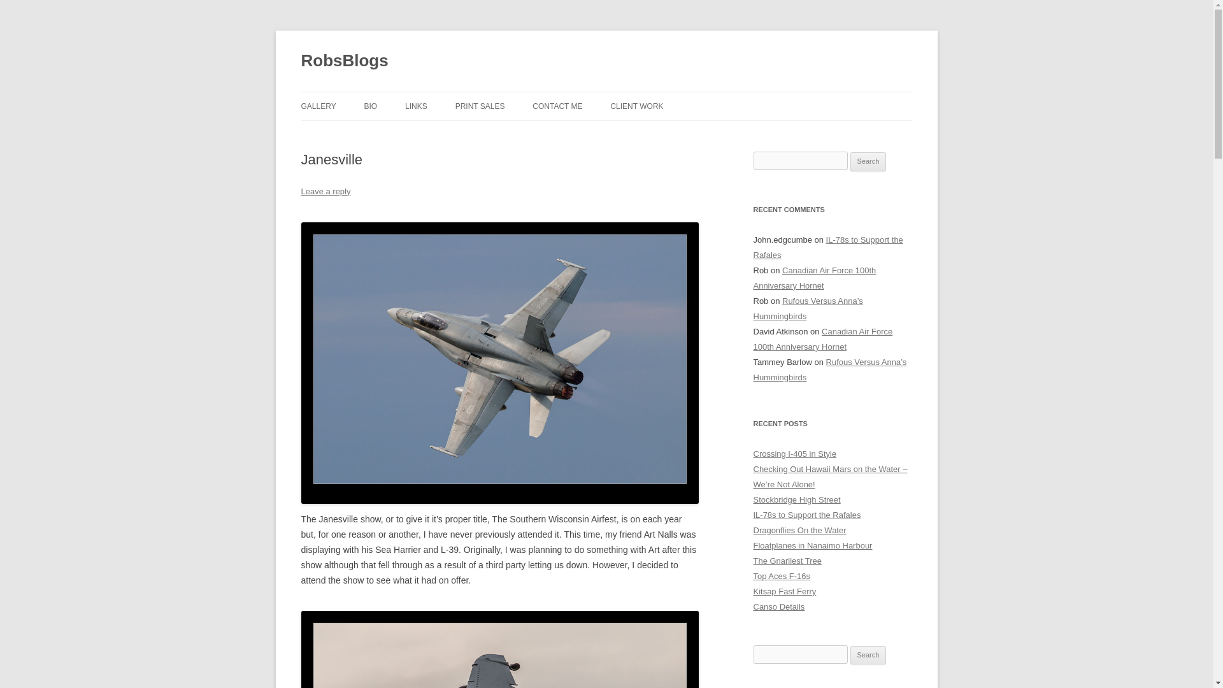 This screenshot has height=688, width=1223. I want to click on RobsBlogs, so click(344, 61).